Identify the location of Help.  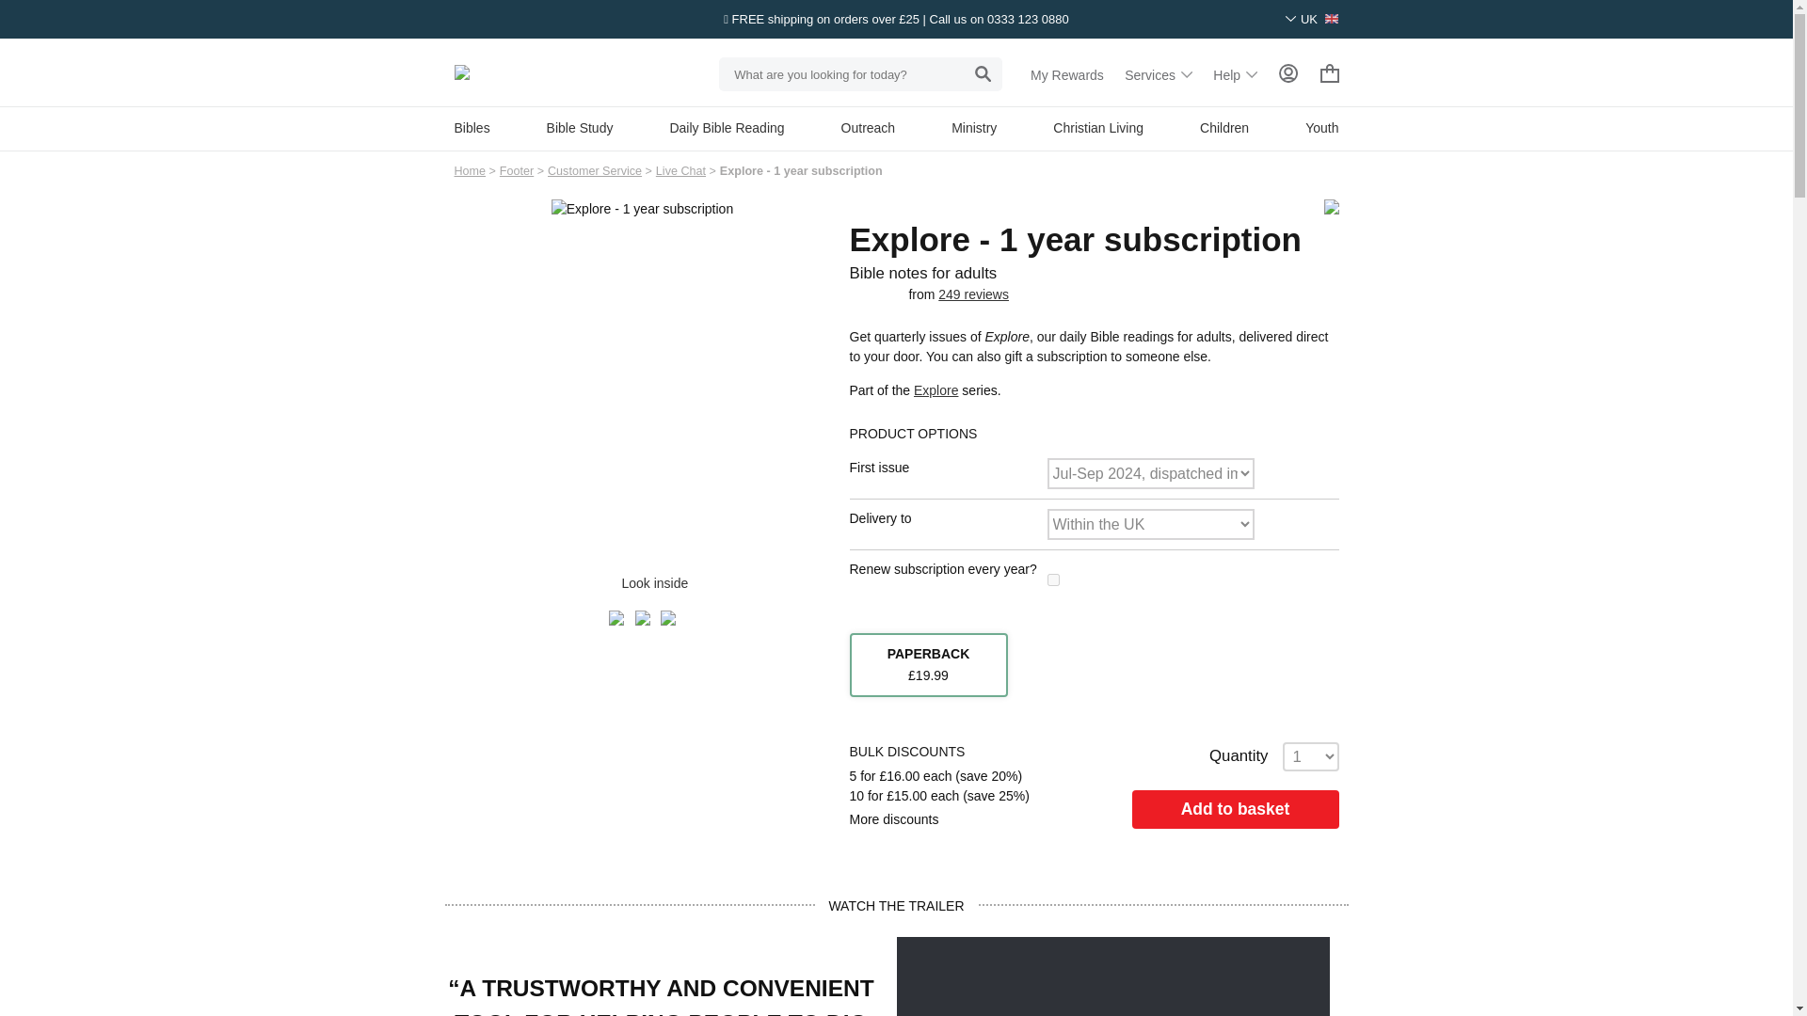
(1235, 75).